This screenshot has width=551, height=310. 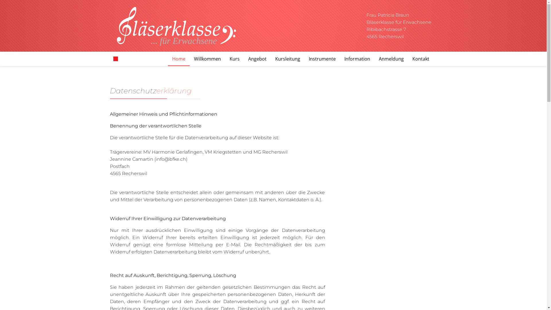 I want to click on Anmeldung, so click(x=391, y=59).